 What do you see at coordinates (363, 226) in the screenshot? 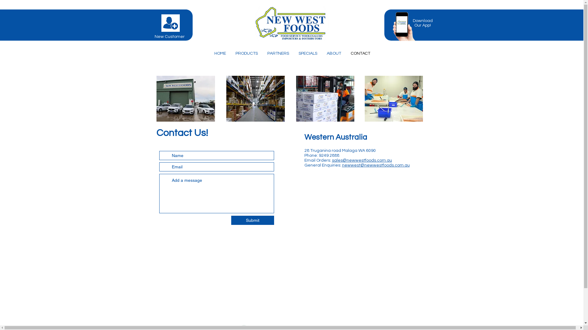
I see `Google Maps` at bounding box center [363, 226].